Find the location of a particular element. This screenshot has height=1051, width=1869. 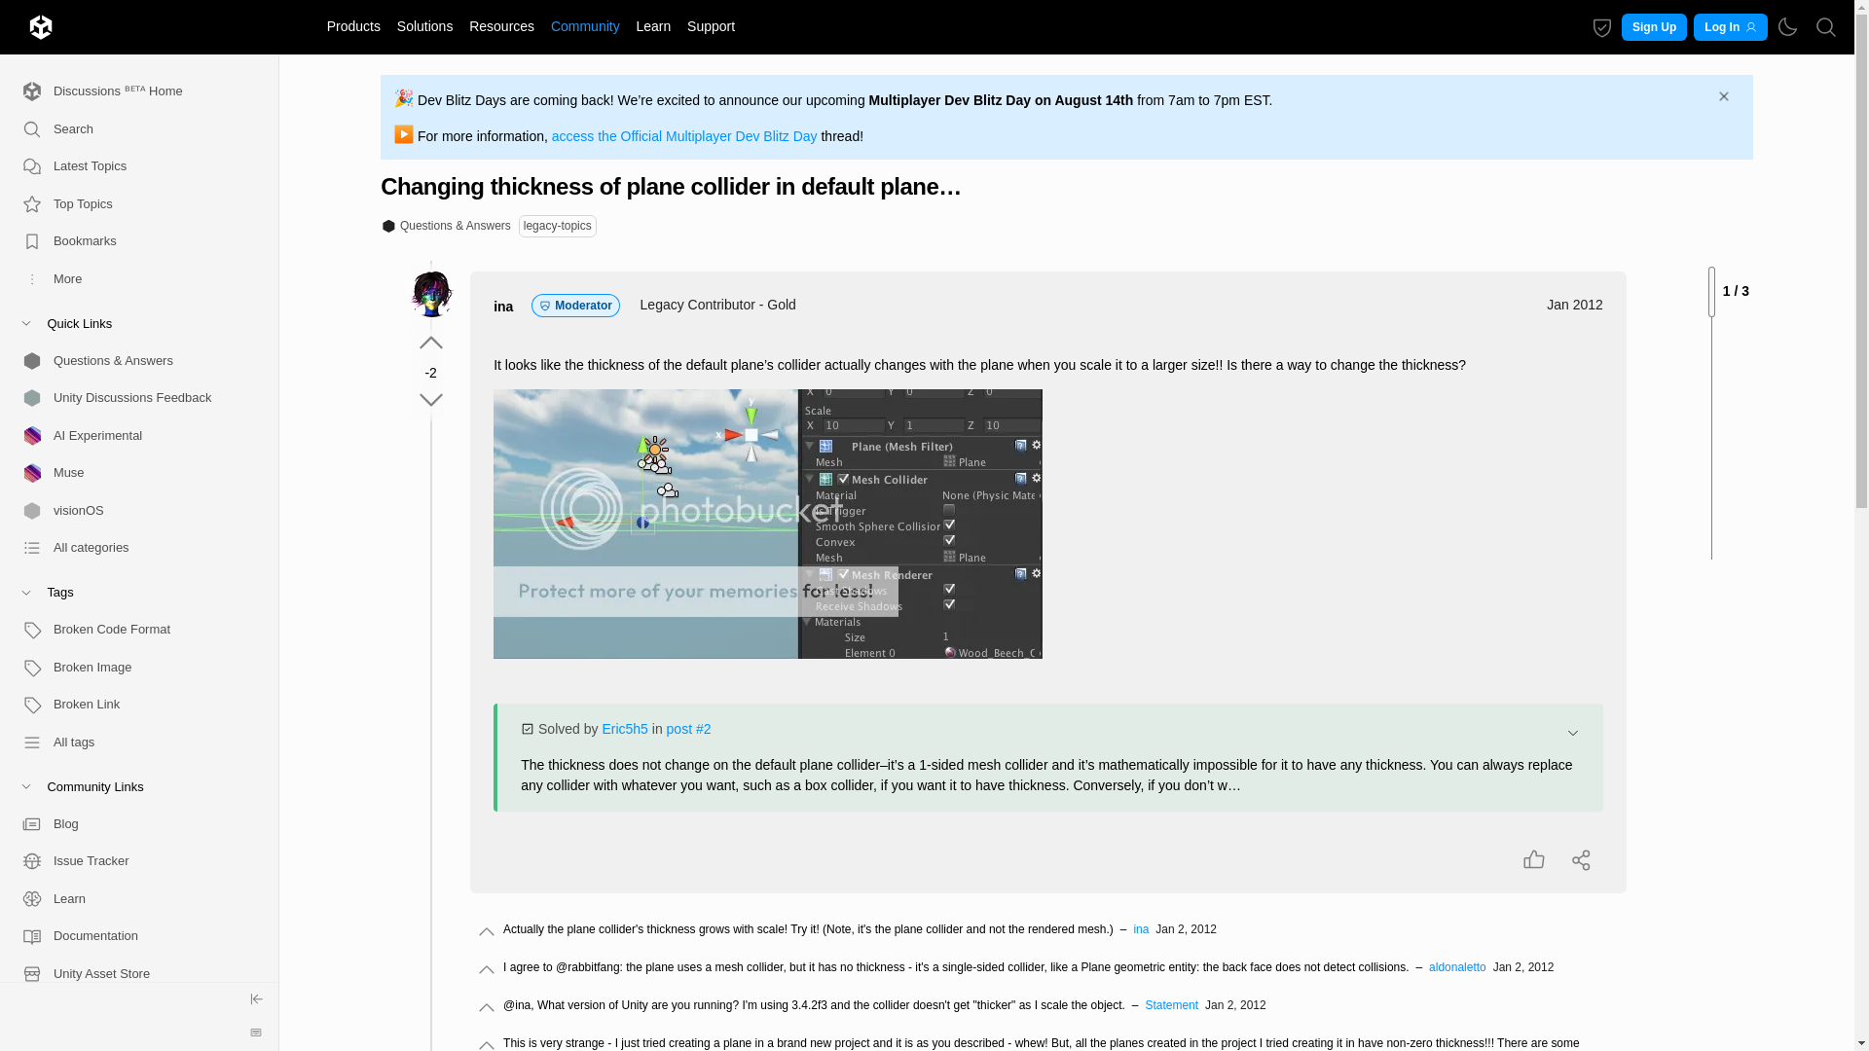

Search is located at coordinates (131, 128).